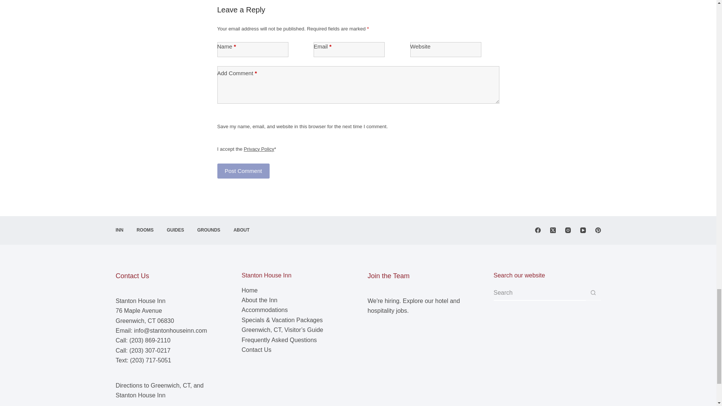 This screenshot has height=406, width=722. What do you see at coordinates (220, 117) in the screenshot?
I see `yes` at bounding box center [220, 117].